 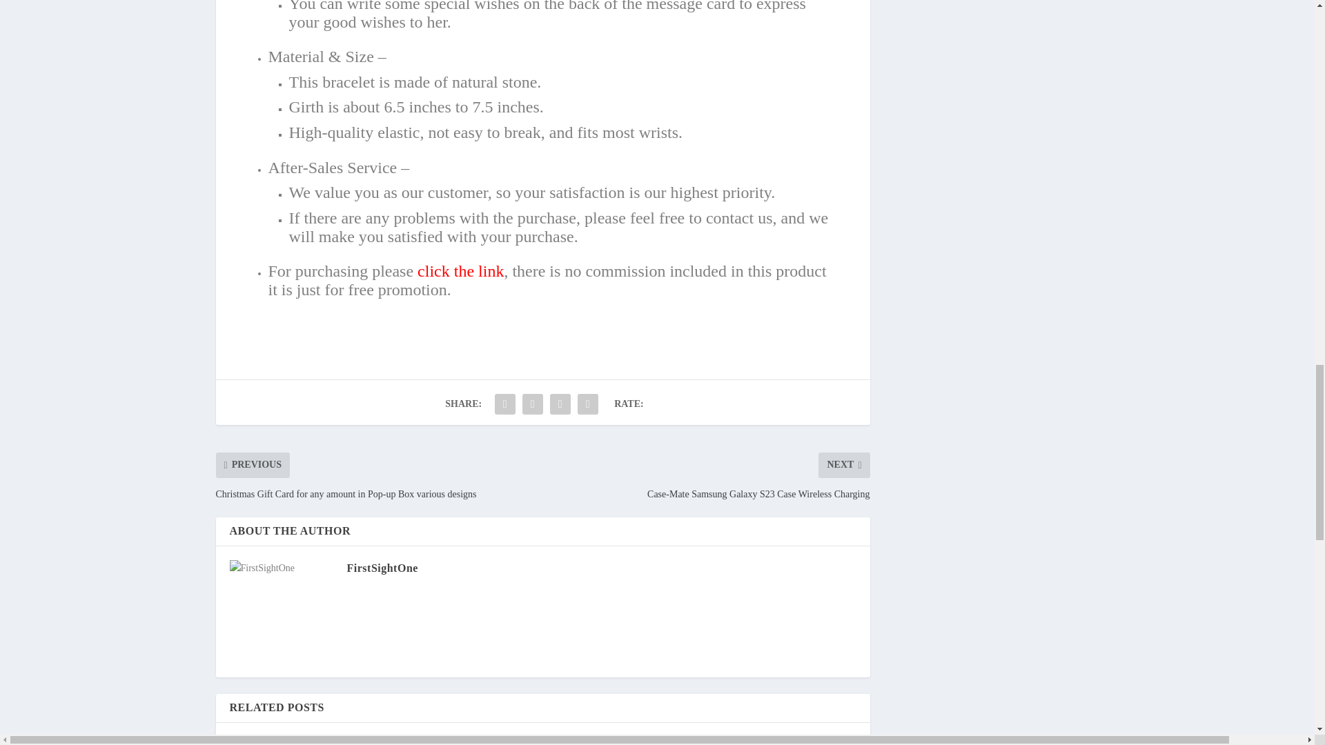 I want to click on View all posts by FirstSightOne, so click(x=381, y=568).